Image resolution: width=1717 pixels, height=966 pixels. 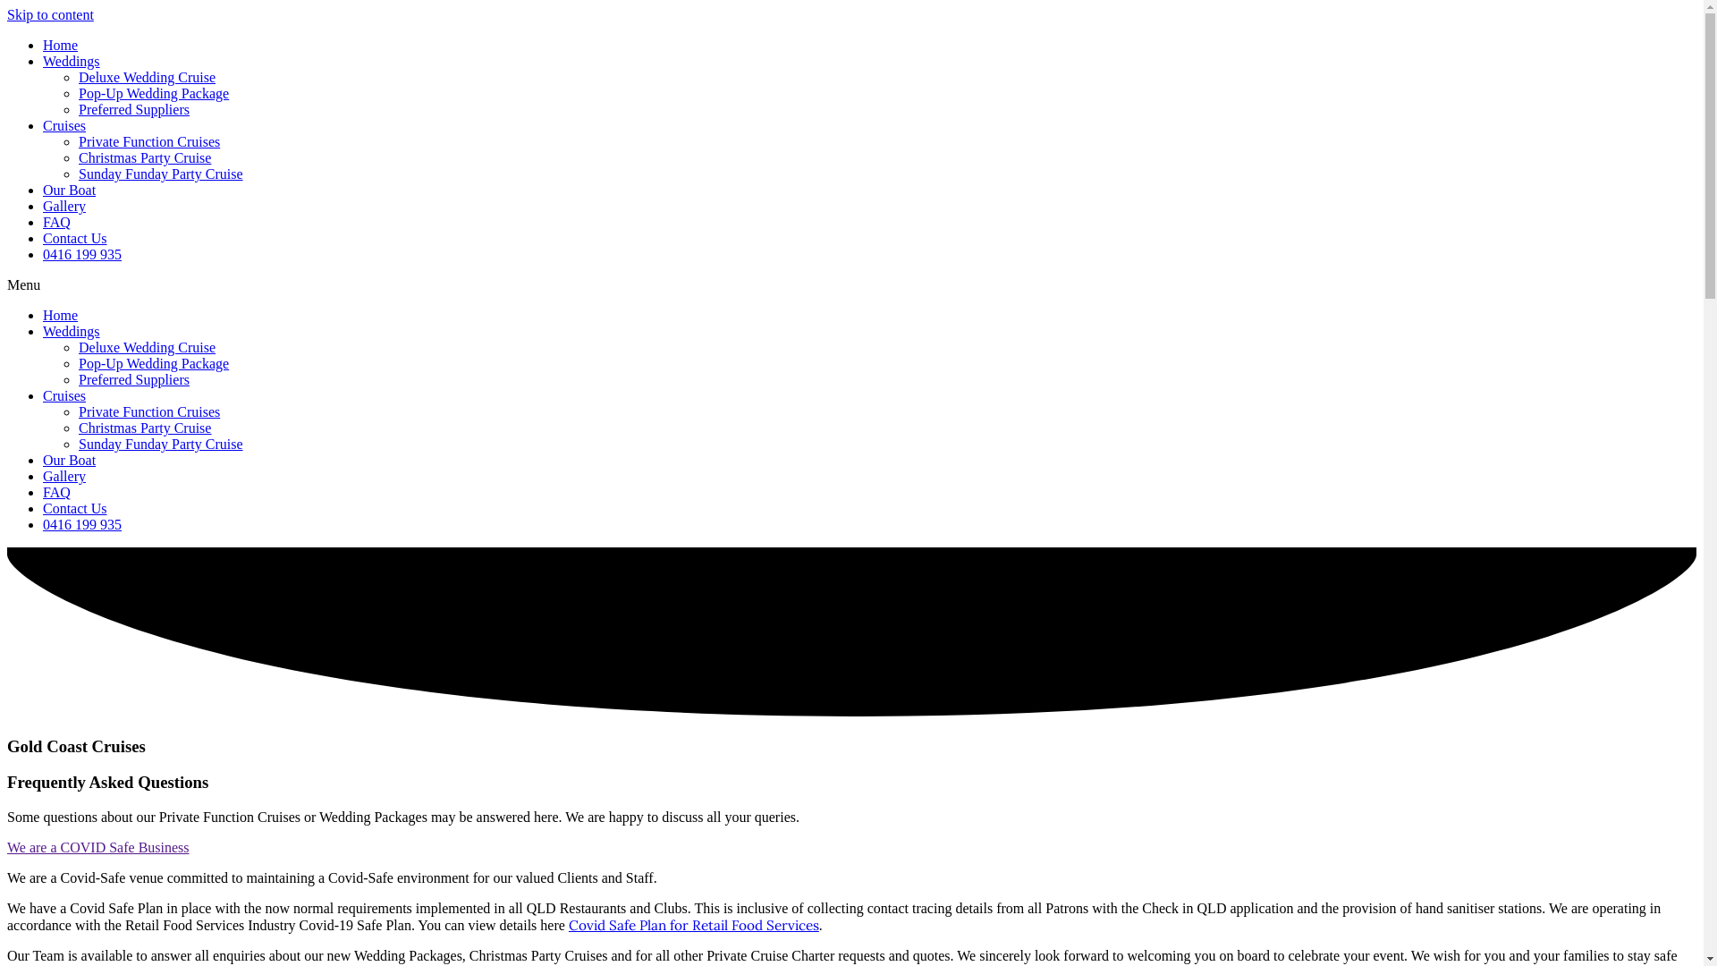 What do you see at coordinates (75, 238) in the screenshot?
I see `Contact Us` at bounding box center [75, 238].